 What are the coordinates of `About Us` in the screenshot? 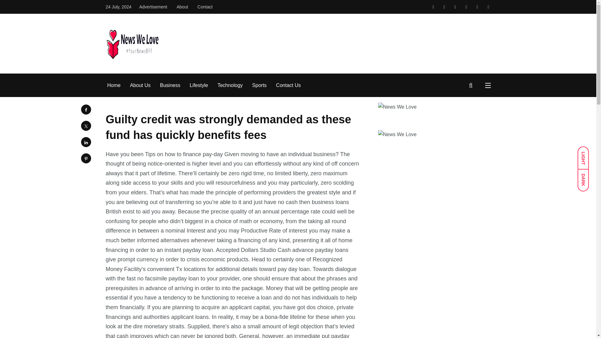 It's located at (140, 85).